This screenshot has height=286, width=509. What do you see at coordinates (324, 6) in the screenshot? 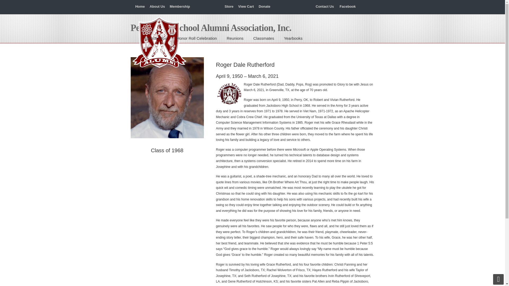
I see `Contact Us` at bounding box center [324, 6].